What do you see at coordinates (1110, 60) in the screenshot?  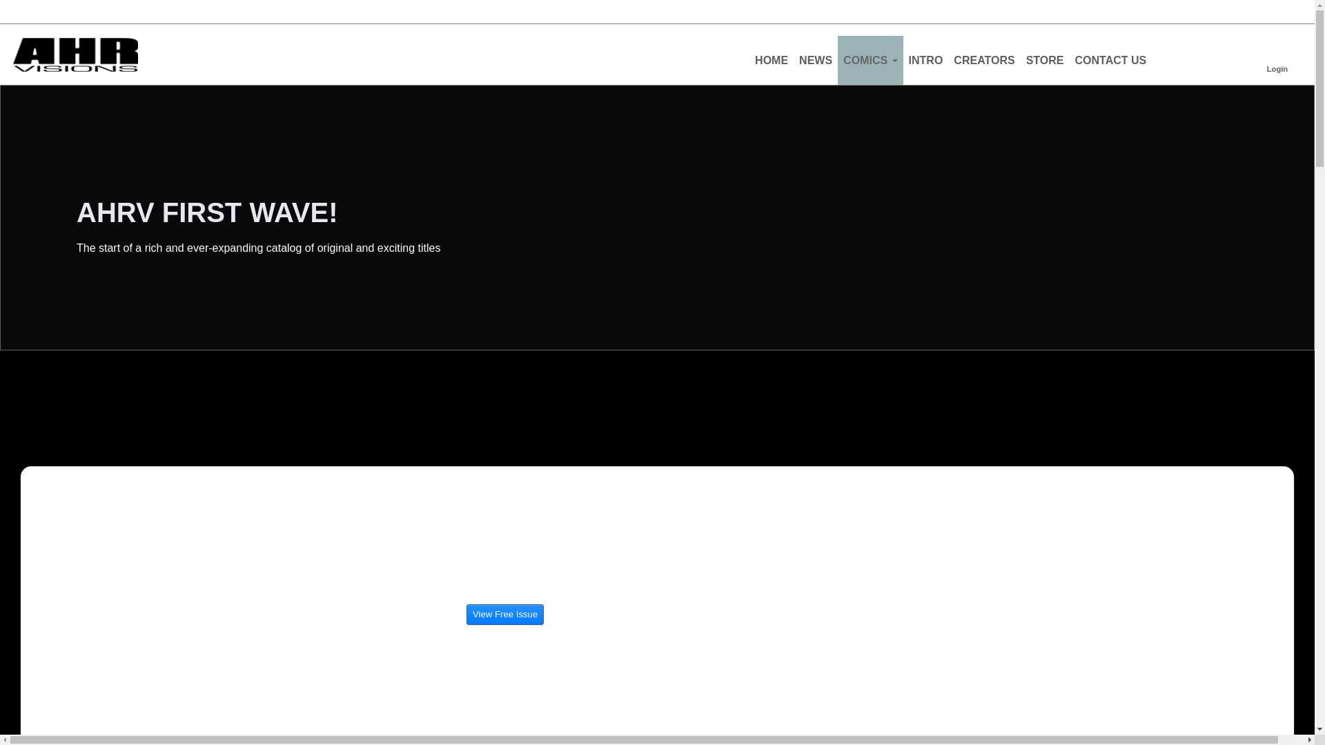 I see `CONTACT US` at bounding box center [1110, 60].